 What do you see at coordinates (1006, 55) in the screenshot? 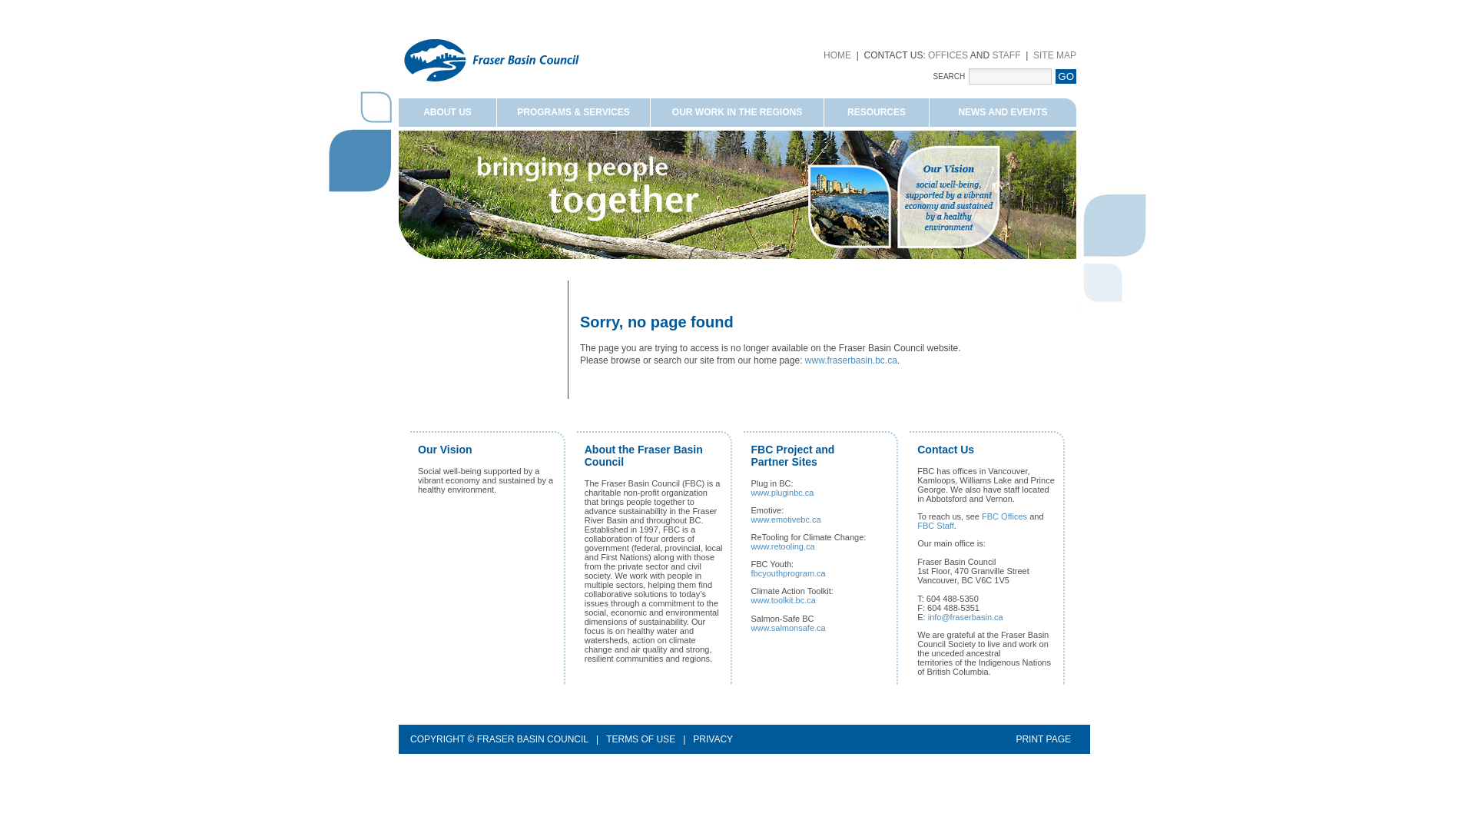
I see `STAFF` at bounding box center [1006, 55].